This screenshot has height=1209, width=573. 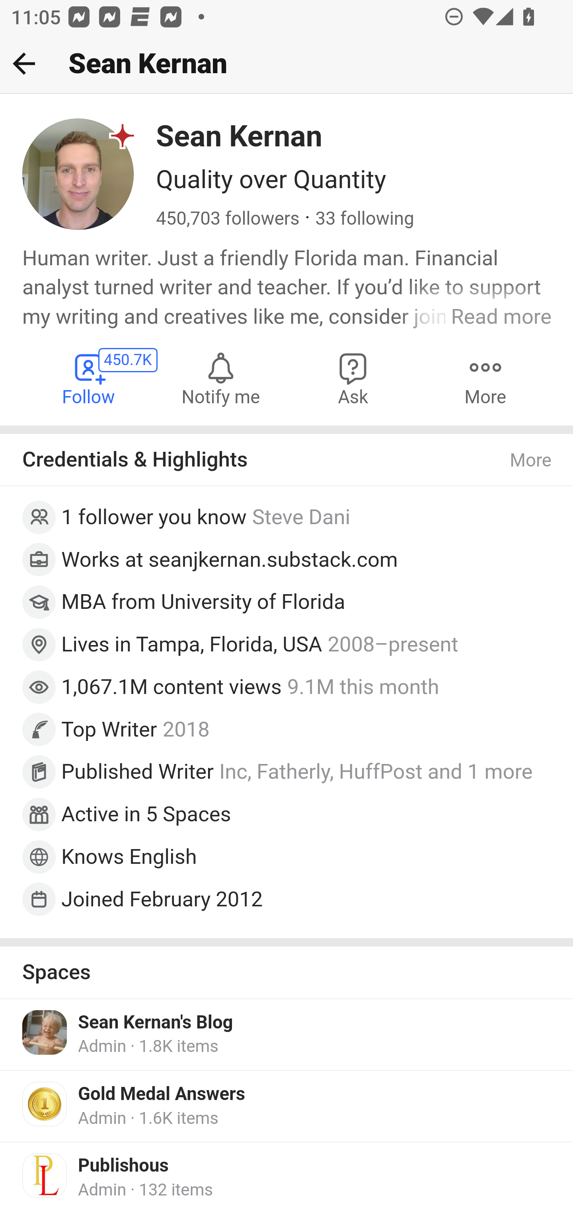 I want to click on Icon for Publishous, so click(x=45, y=1176).